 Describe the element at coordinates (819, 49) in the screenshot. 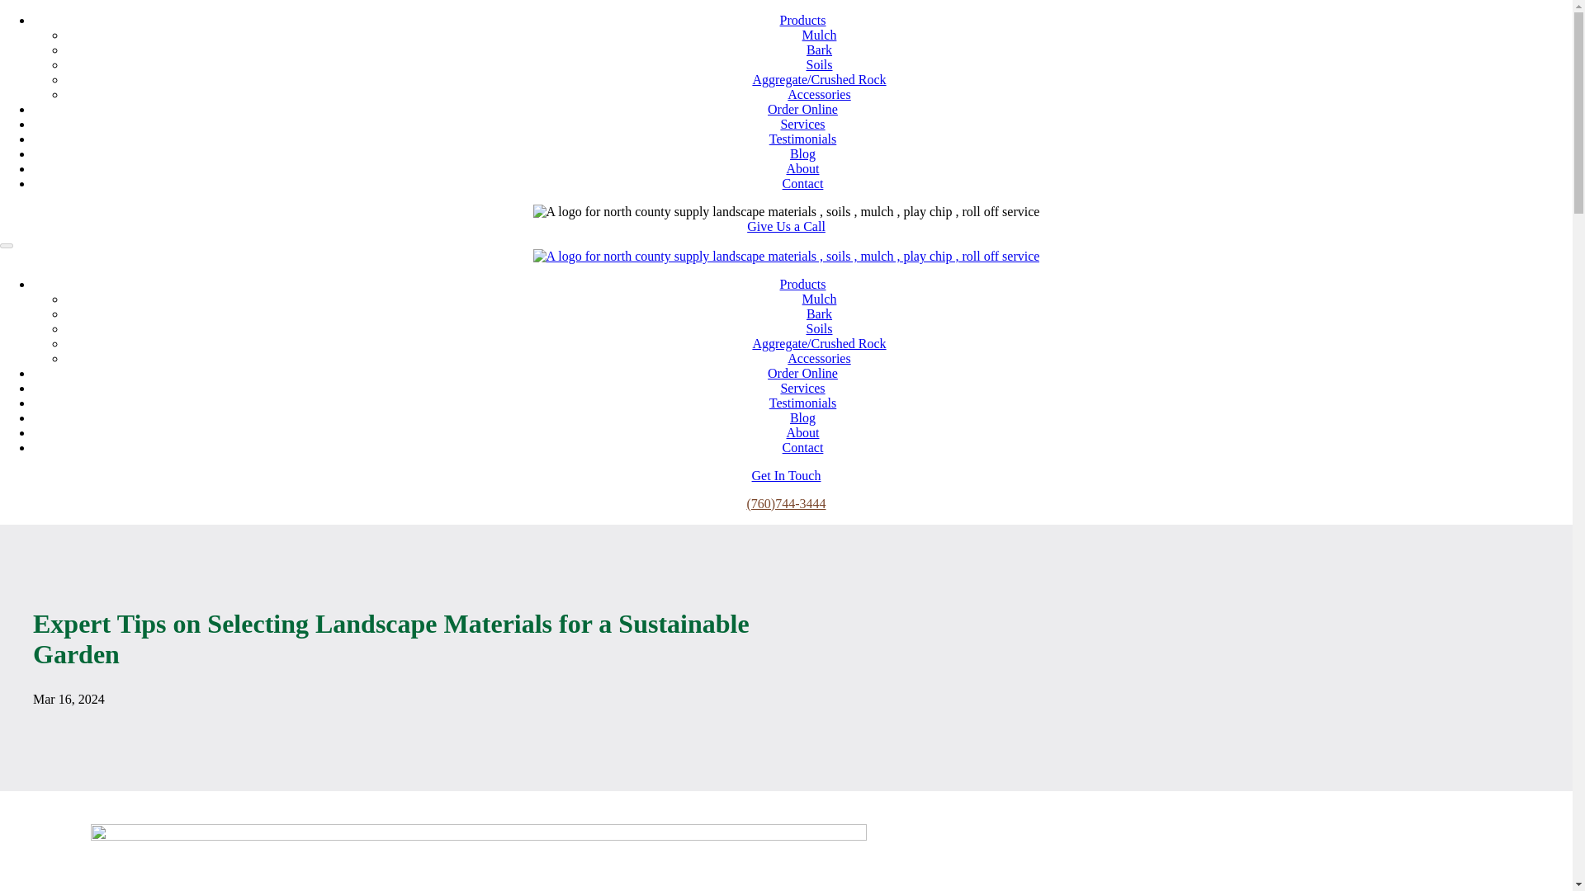

I see `Bark` at that location.